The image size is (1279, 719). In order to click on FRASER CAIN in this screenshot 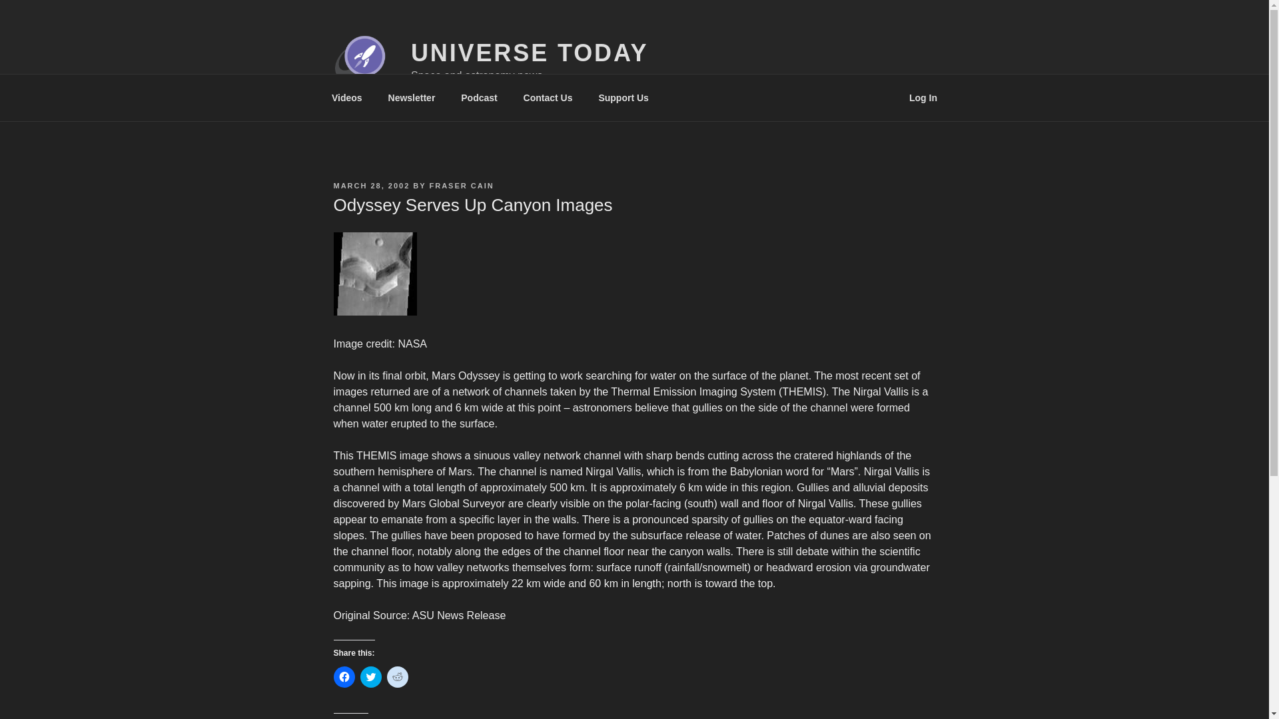, I will do `click(462, 186)`.